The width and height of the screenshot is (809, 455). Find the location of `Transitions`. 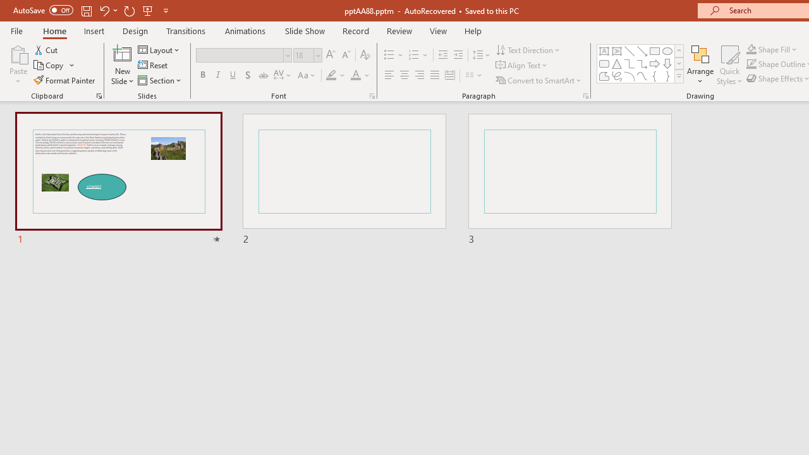

Transitions is located at coordinates (186, 30).